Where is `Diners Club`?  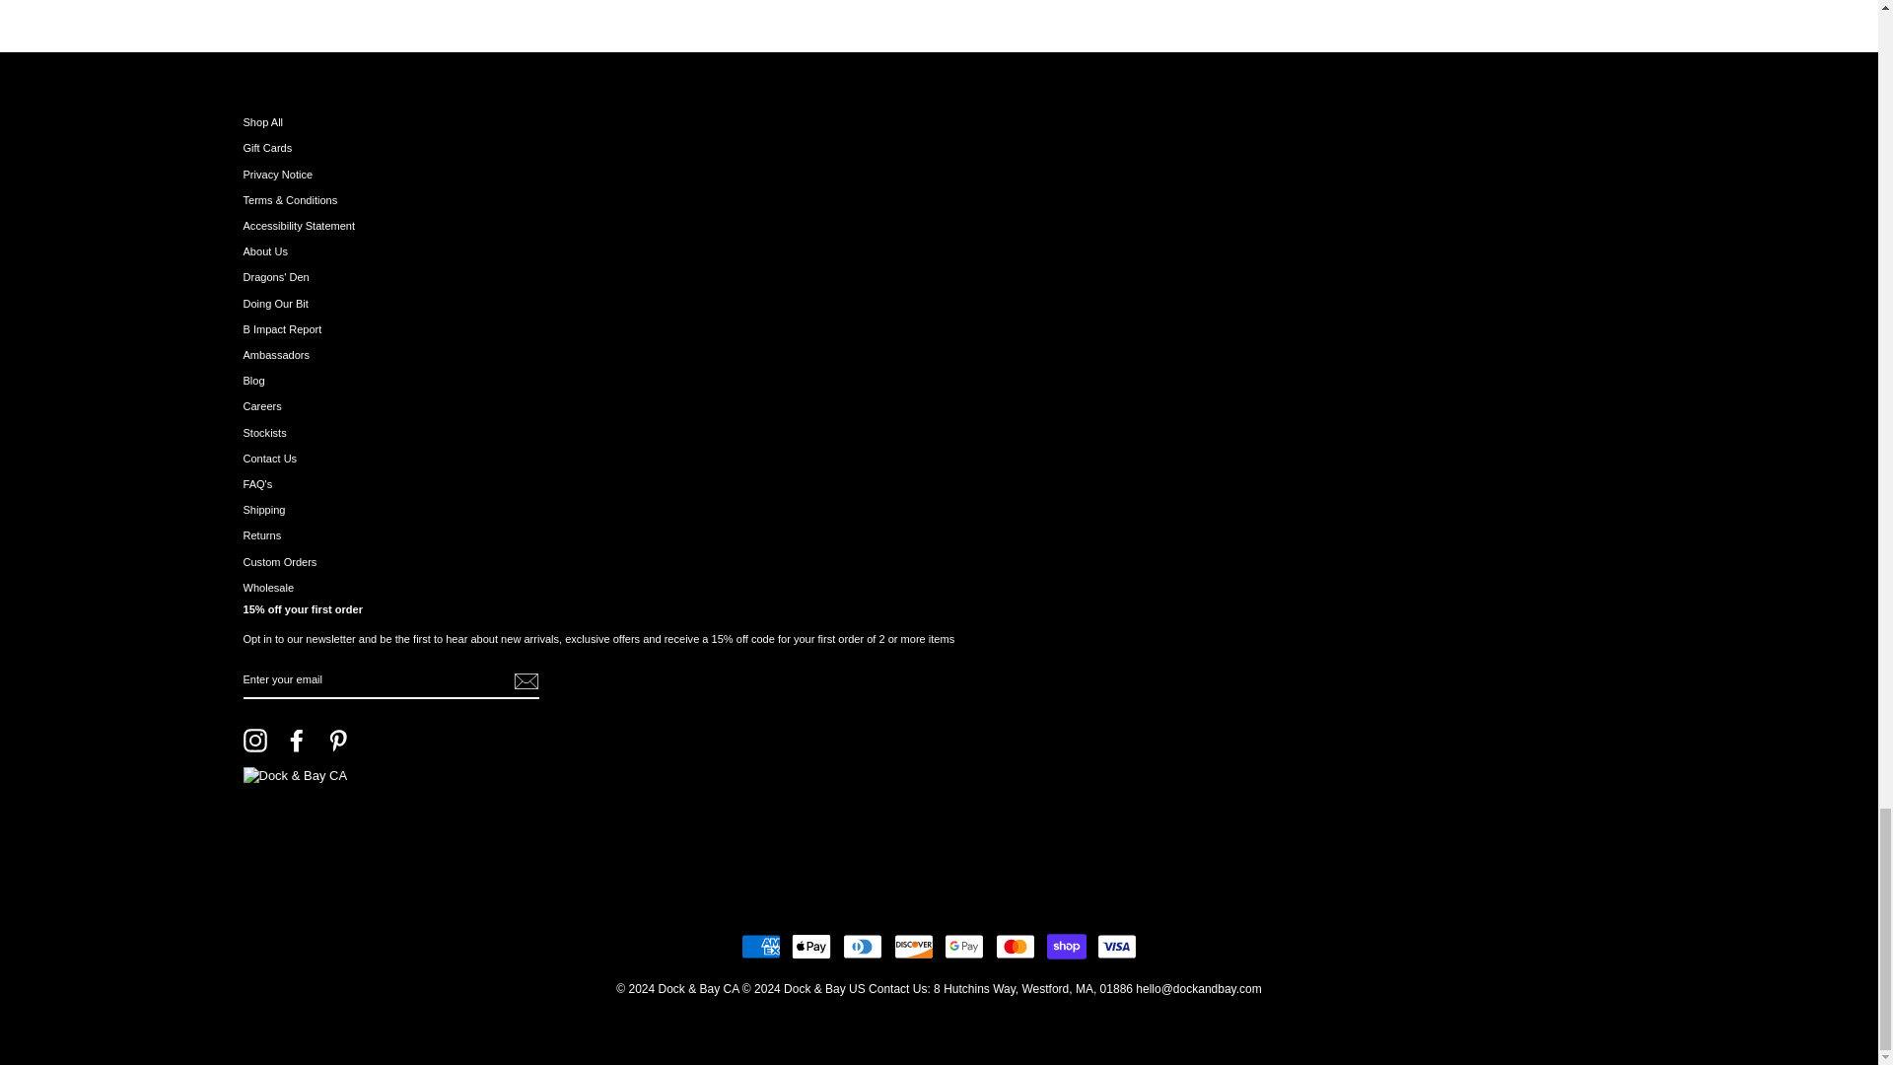 Diners Club is located at coordinates (862, 946).